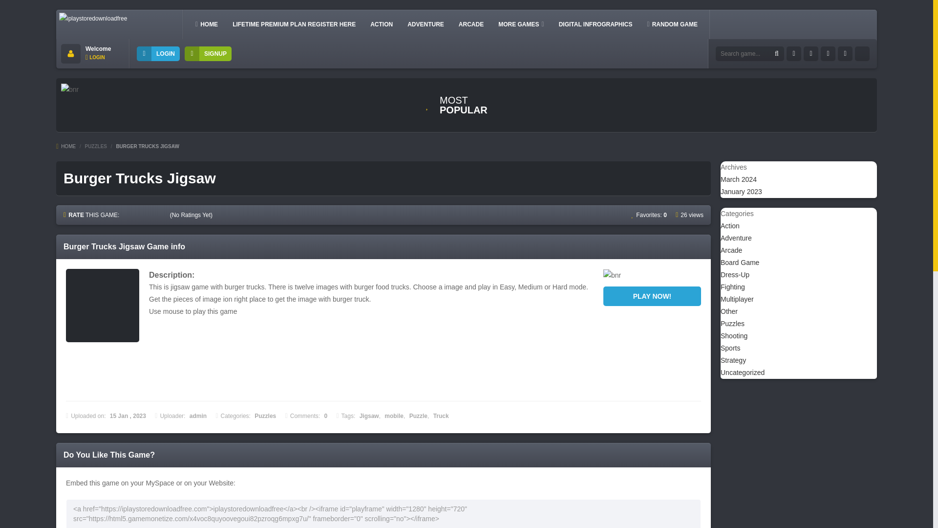  What do you see at coordinates (93, 19) in the screenshot?
I see `iplaystoredownloadfree` at bounding box center [93, 19].